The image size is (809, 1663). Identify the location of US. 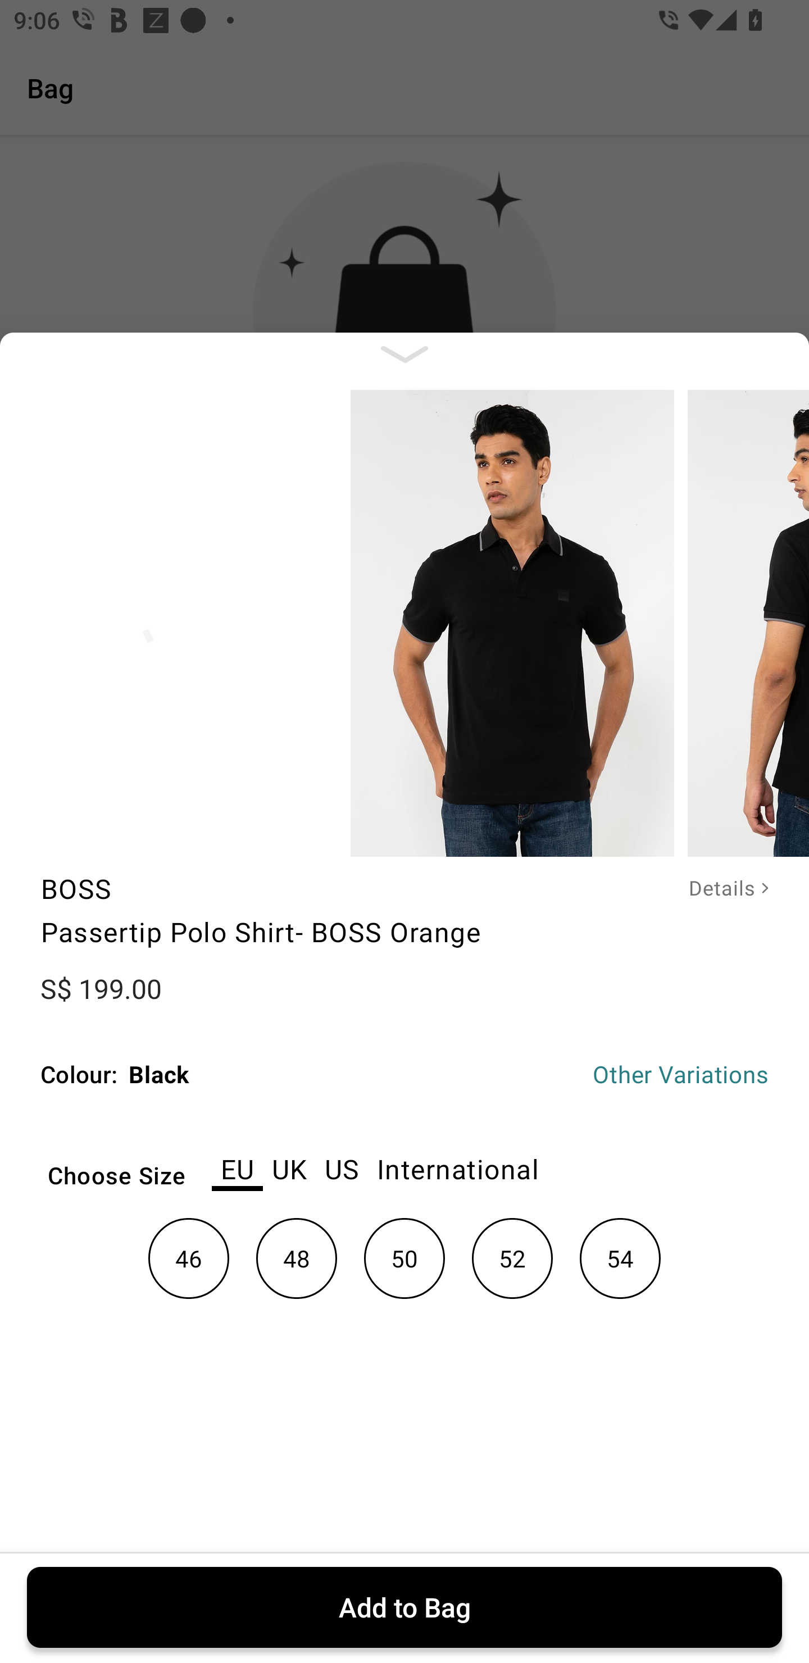
(342, 1161).